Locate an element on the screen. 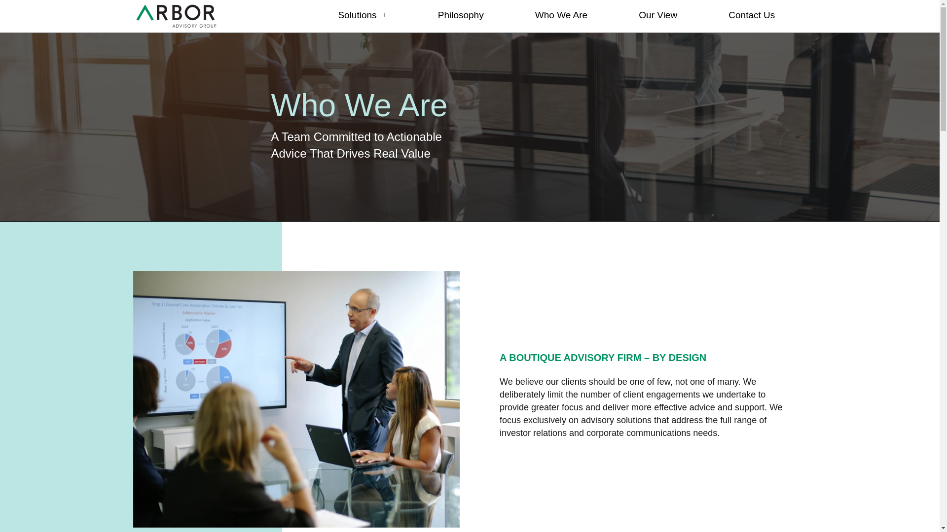 This screenshot has width=947, height=532. Solutions is located at coordinates (362, 17).